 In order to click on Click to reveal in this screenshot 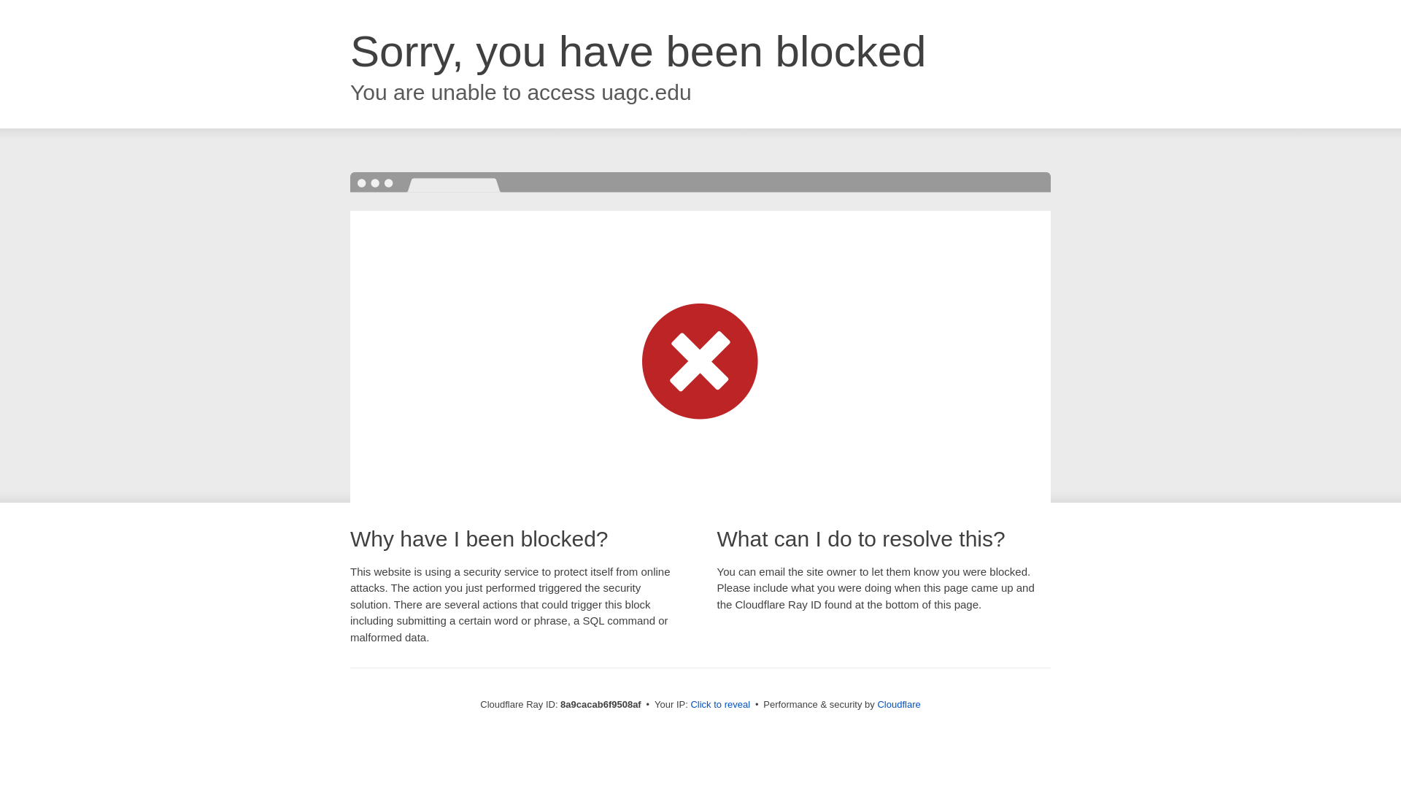, I will do `click(719, 705)`.